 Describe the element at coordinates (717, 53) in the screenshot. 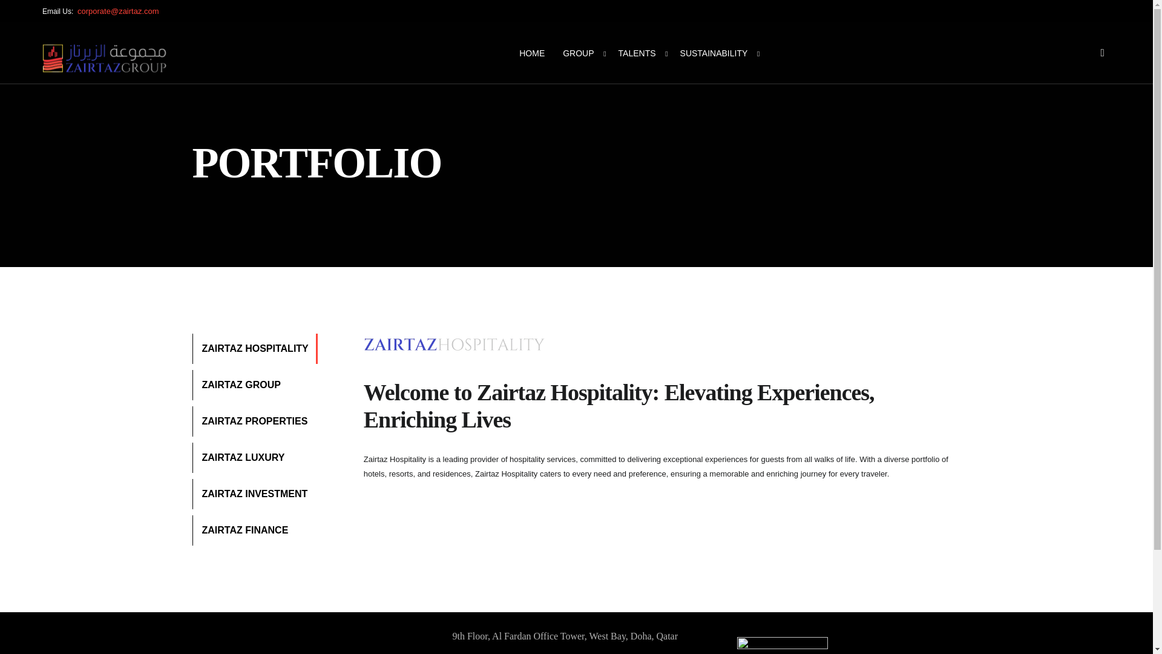

I see `SUSTAINABILITY` at that location.